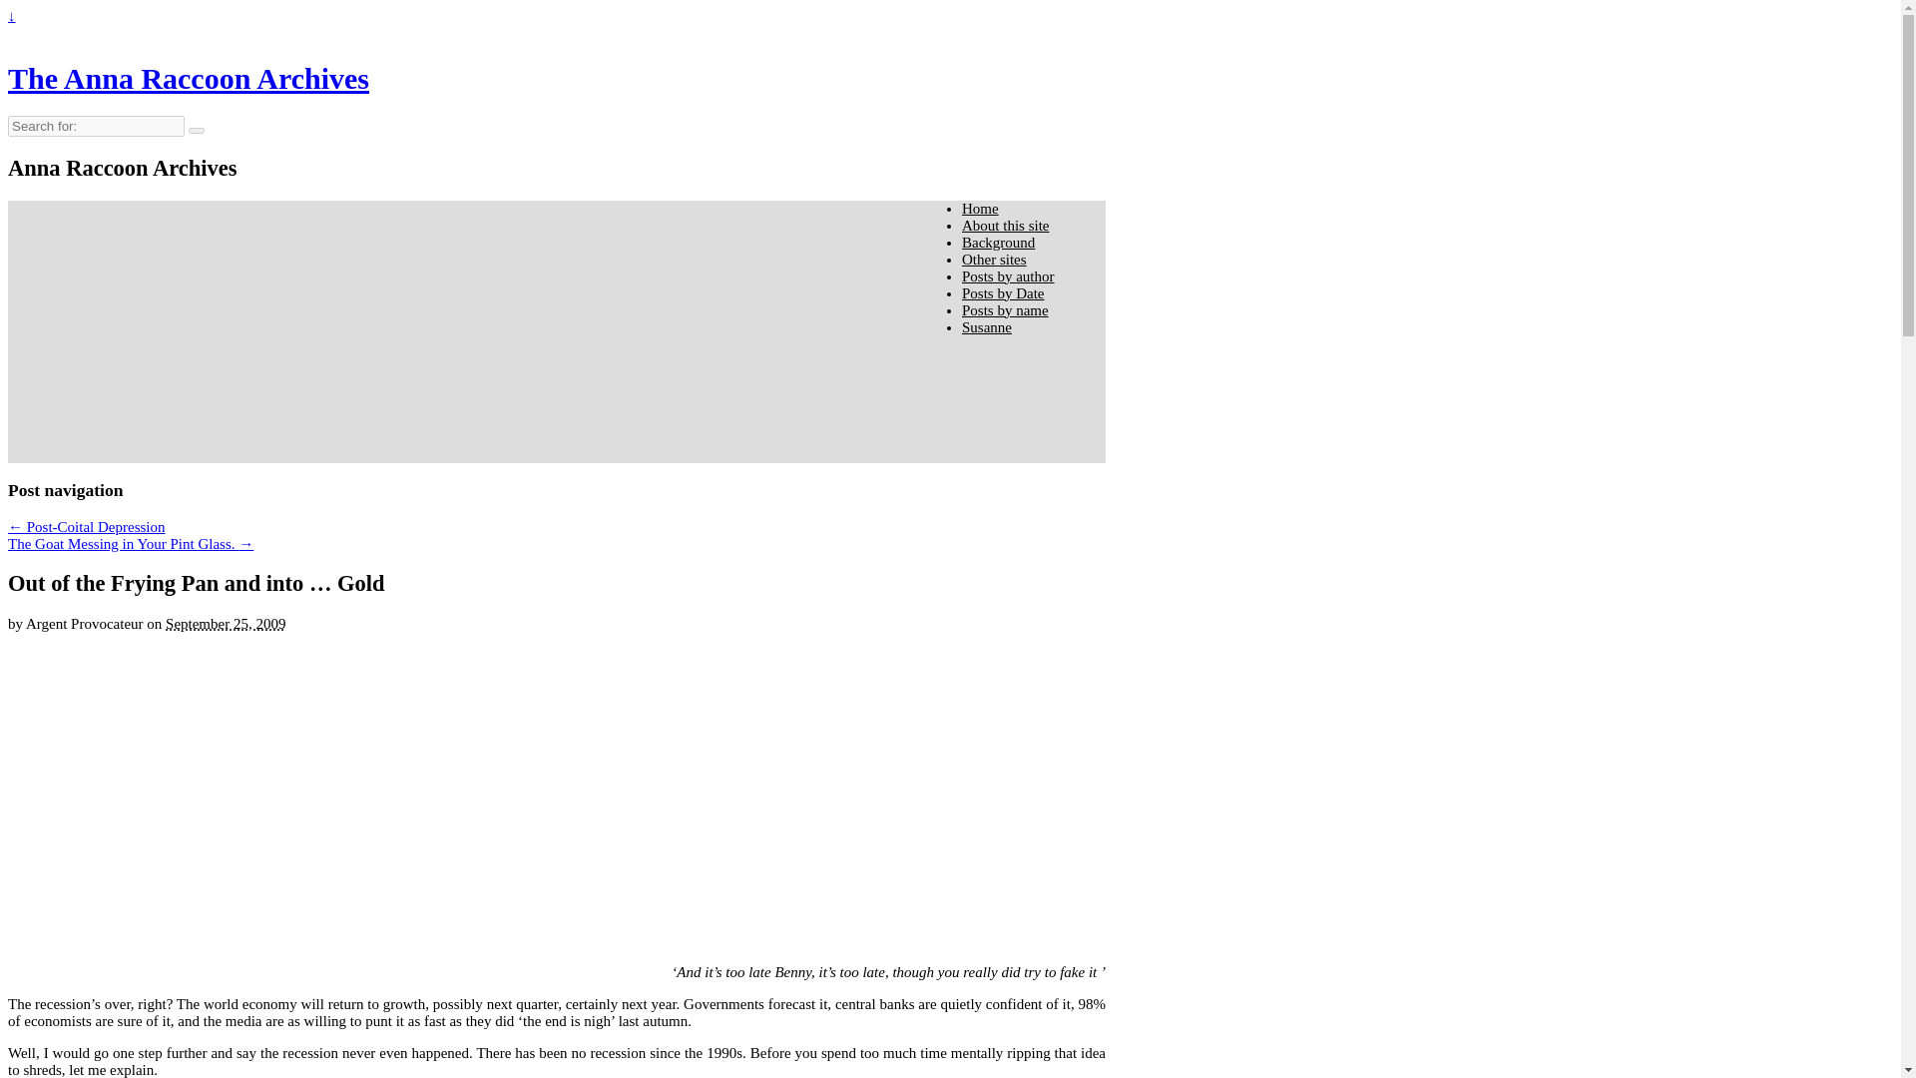 The height and width of the screenshot is (1078, 1916). Describe the element at coordinates (188, 78) in the screenshot. I see `The Anna Raccoon Archives` at that location.